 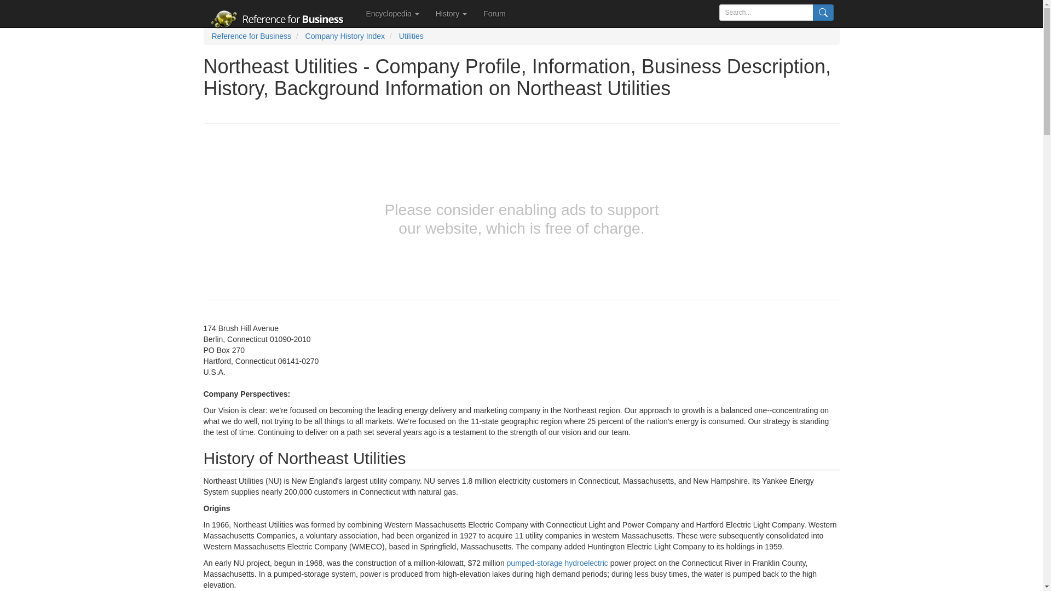 I want to click on Reference for Business, so click(x=251, y=36).